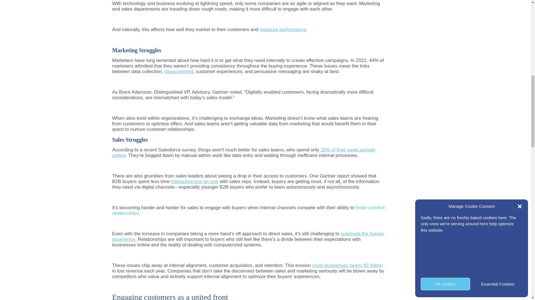  What do you see at coordinates (179, 71) in the screenshot?
I see `measurement` at bounding box center [179, 71].